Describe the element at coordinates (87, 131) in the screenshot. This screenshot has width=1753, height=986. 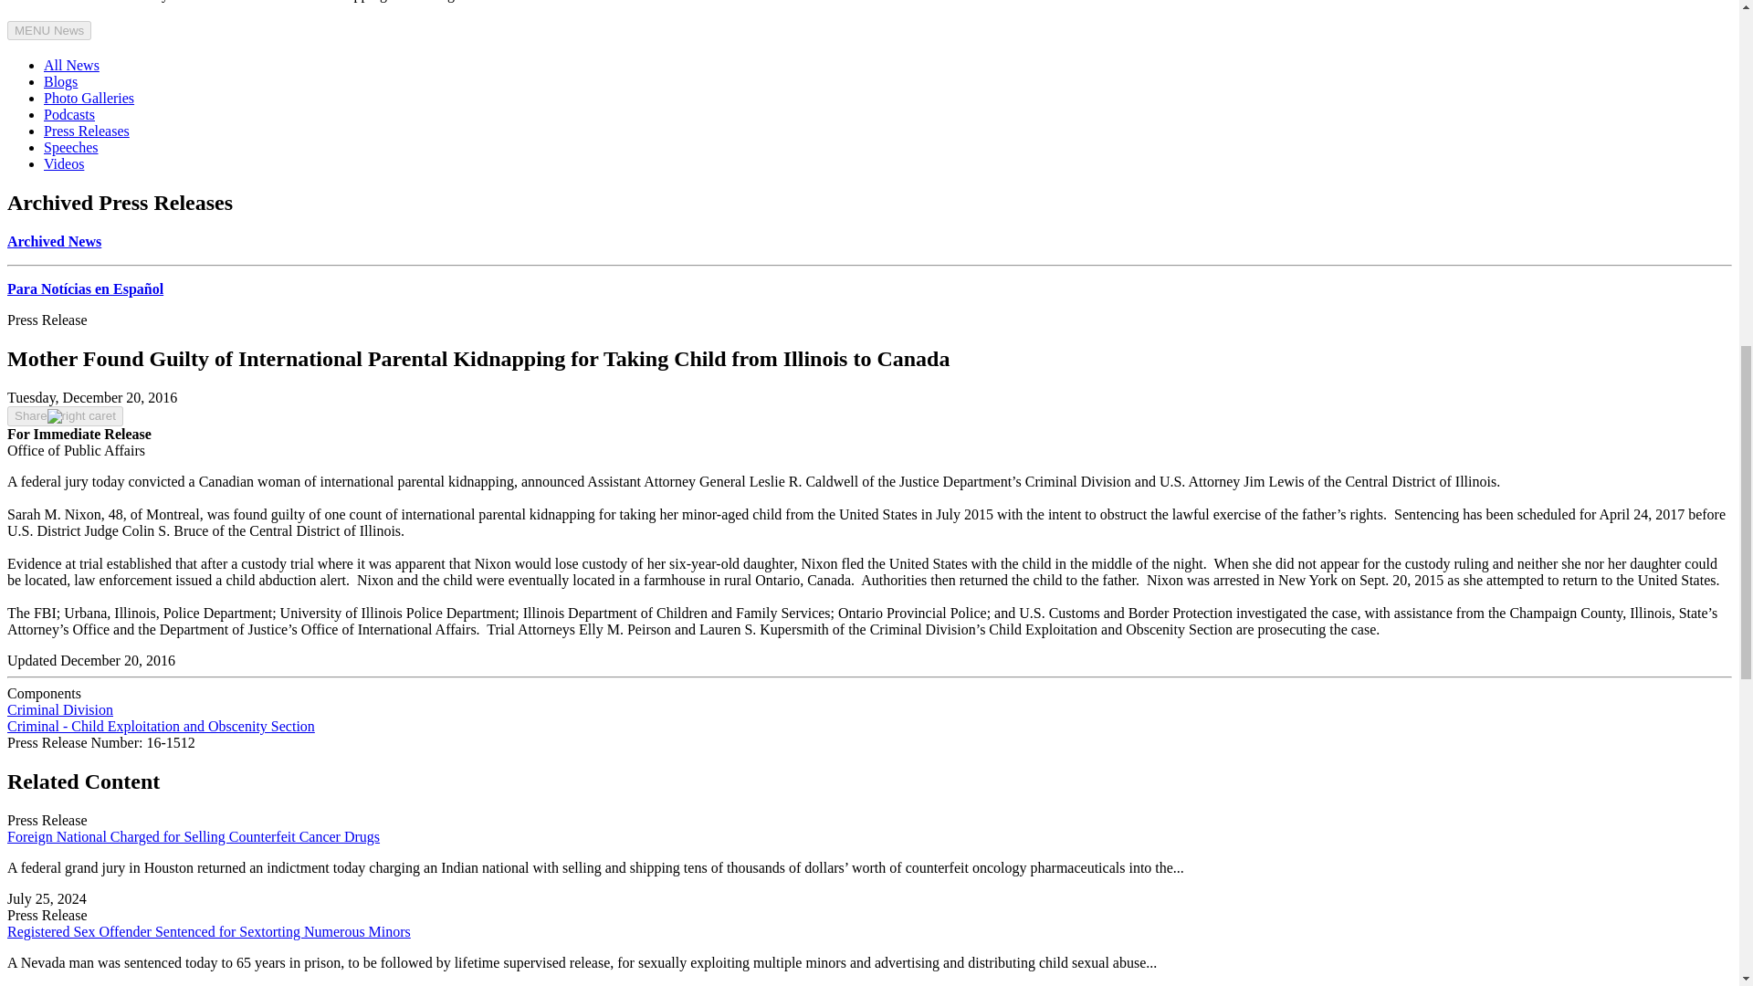
I see `Press Releases` at that location.